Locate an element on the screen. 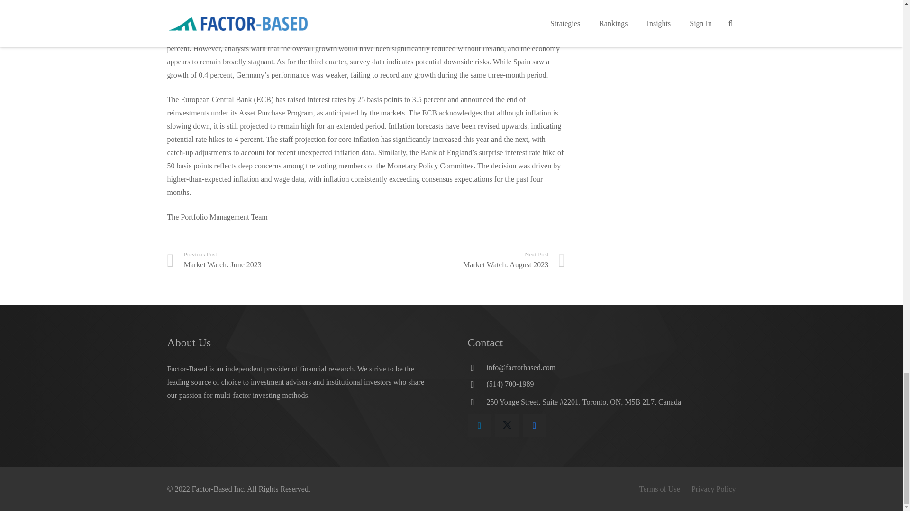 The image size is (910, 511). Market Watch: August 2023 is located at coordinates (266, 260).